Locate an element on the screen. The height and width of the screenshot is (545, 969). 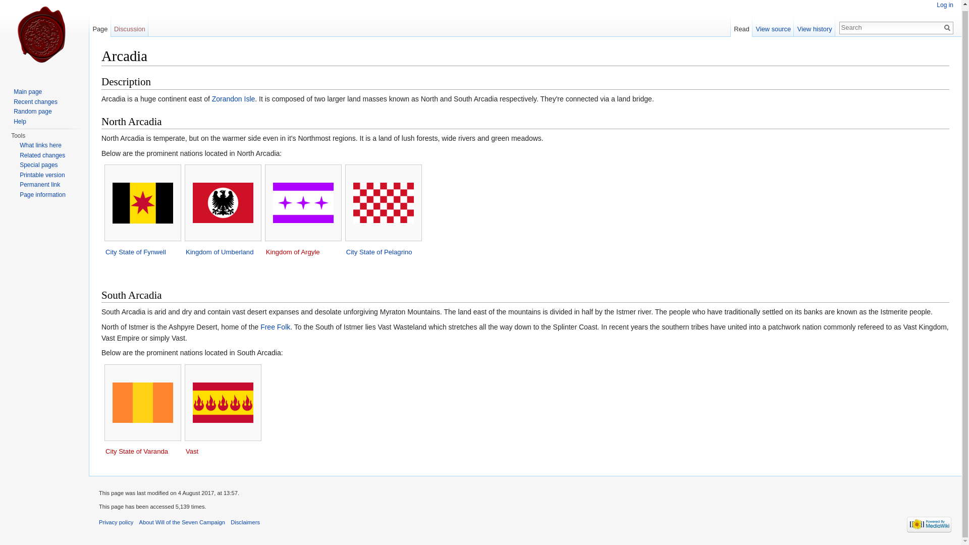
Go is located at coordinates (947, 27).